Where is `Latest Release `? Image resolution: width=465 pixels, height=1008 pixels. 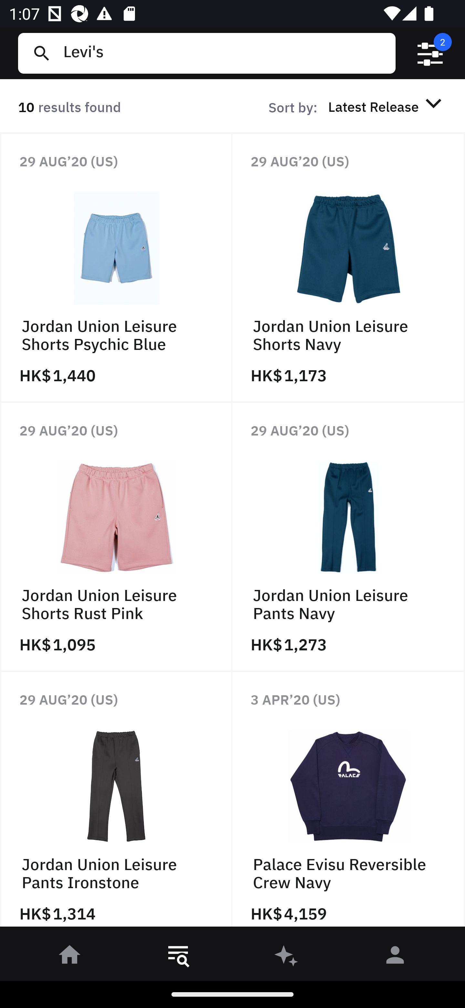
Latest Release  is located at coordinates (387, 106).